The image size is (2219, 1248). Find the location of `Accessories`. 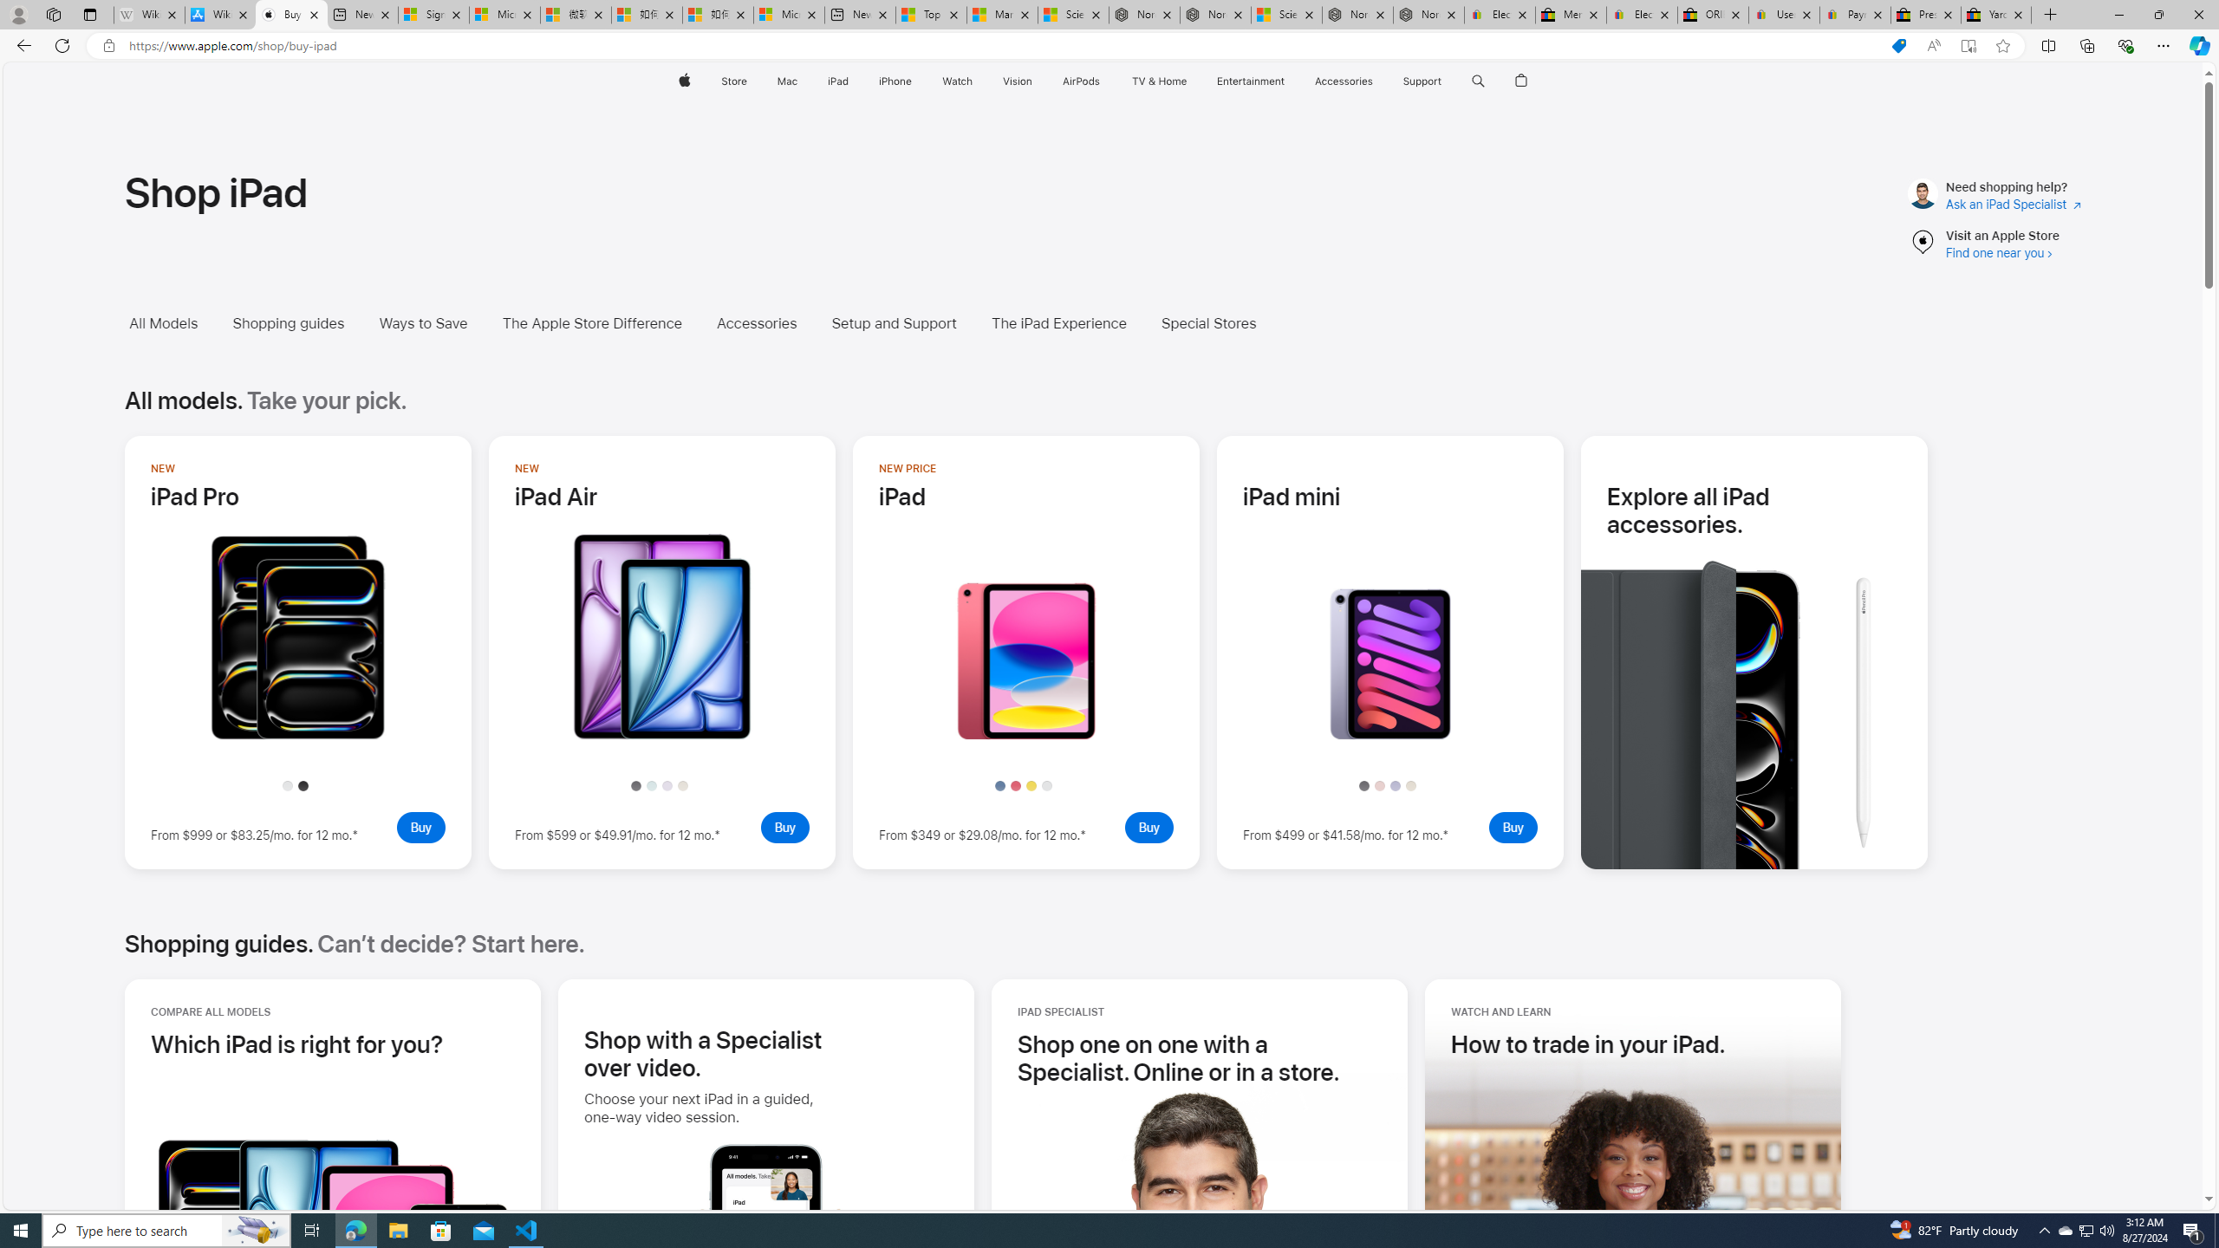

Accessories is located at coordinates (756, 323).